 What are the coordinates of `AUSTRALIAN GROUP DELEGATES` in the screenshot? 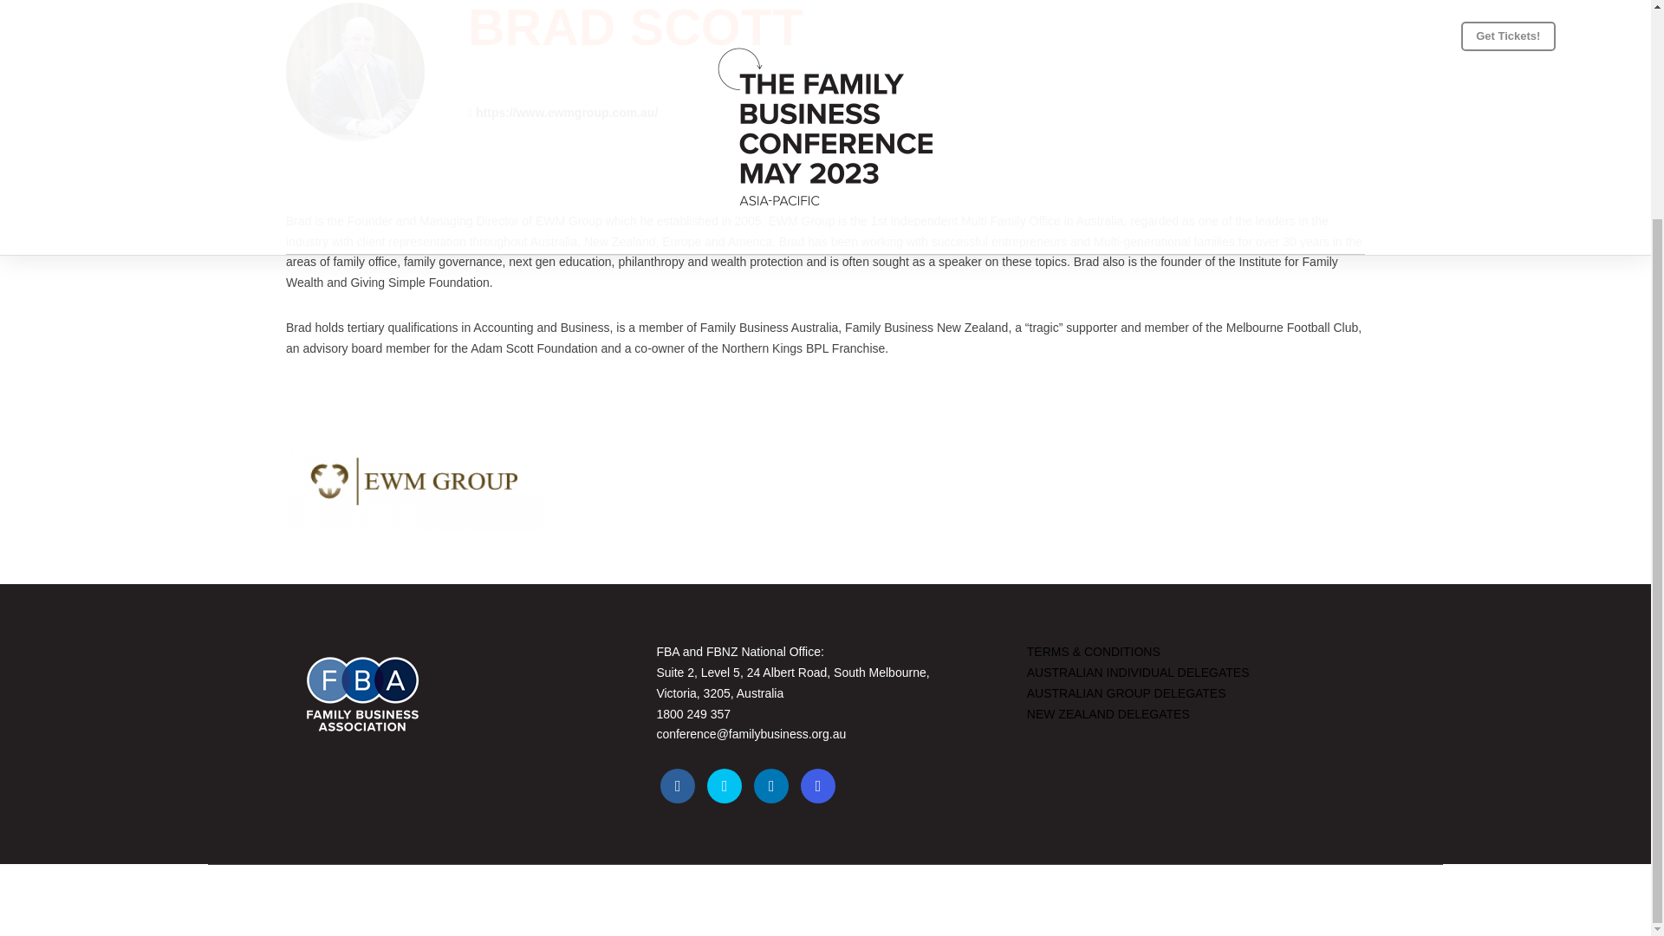 It's located at (1127, 692).